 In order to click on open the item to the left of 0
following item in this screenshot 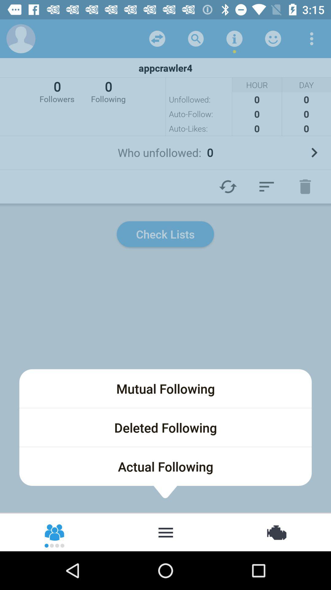, I will do `click(57, 91)`.